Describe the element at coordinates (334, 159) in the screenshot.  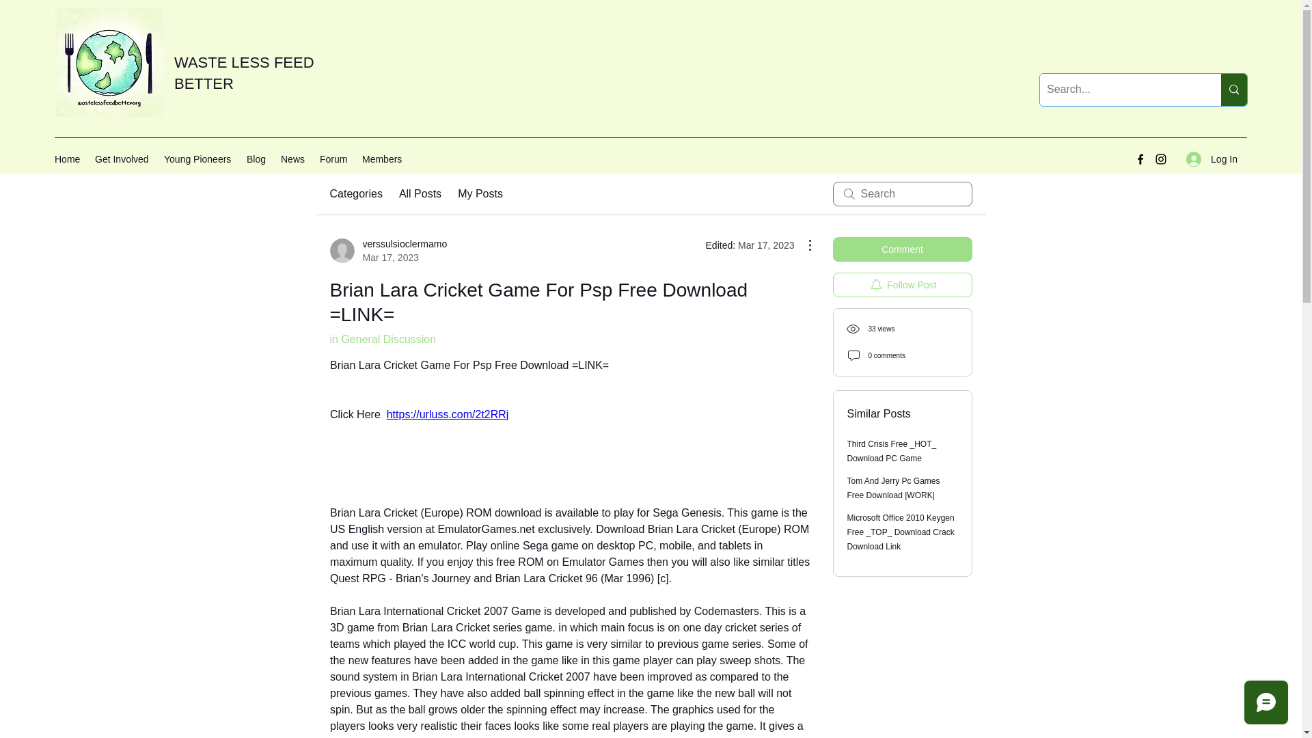
I see `Young Pioneers` at that location.